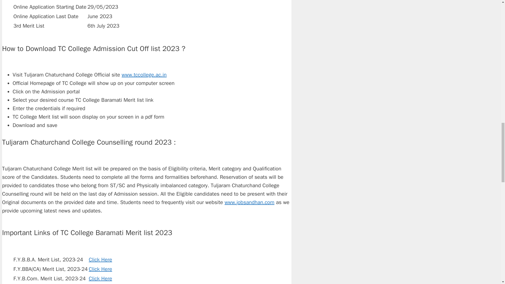 The image size is (505, 284). What do you see at coordinates (249, 202) in the screenshot?
I see `www.jobsandhan.com` at bounding box center [249, 202].